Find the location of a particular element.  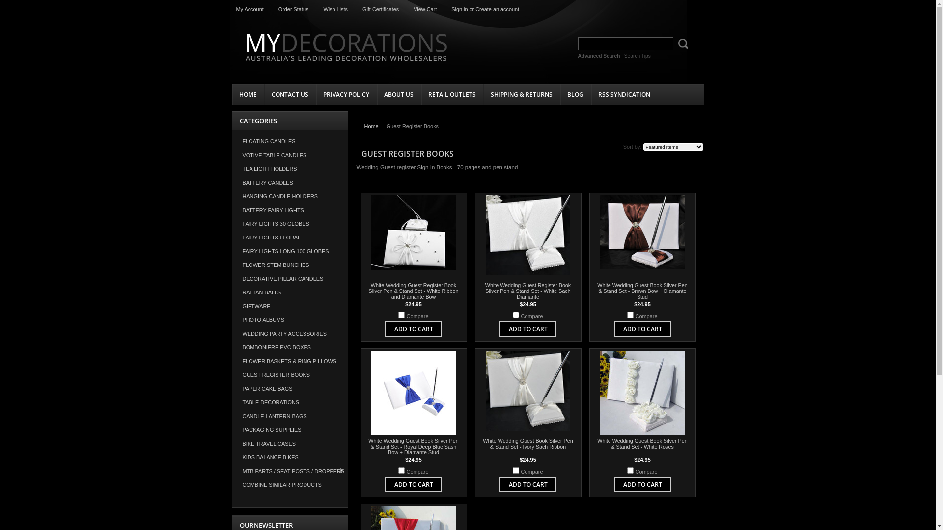

ADD TO CART is located at coordinates (528, 485).